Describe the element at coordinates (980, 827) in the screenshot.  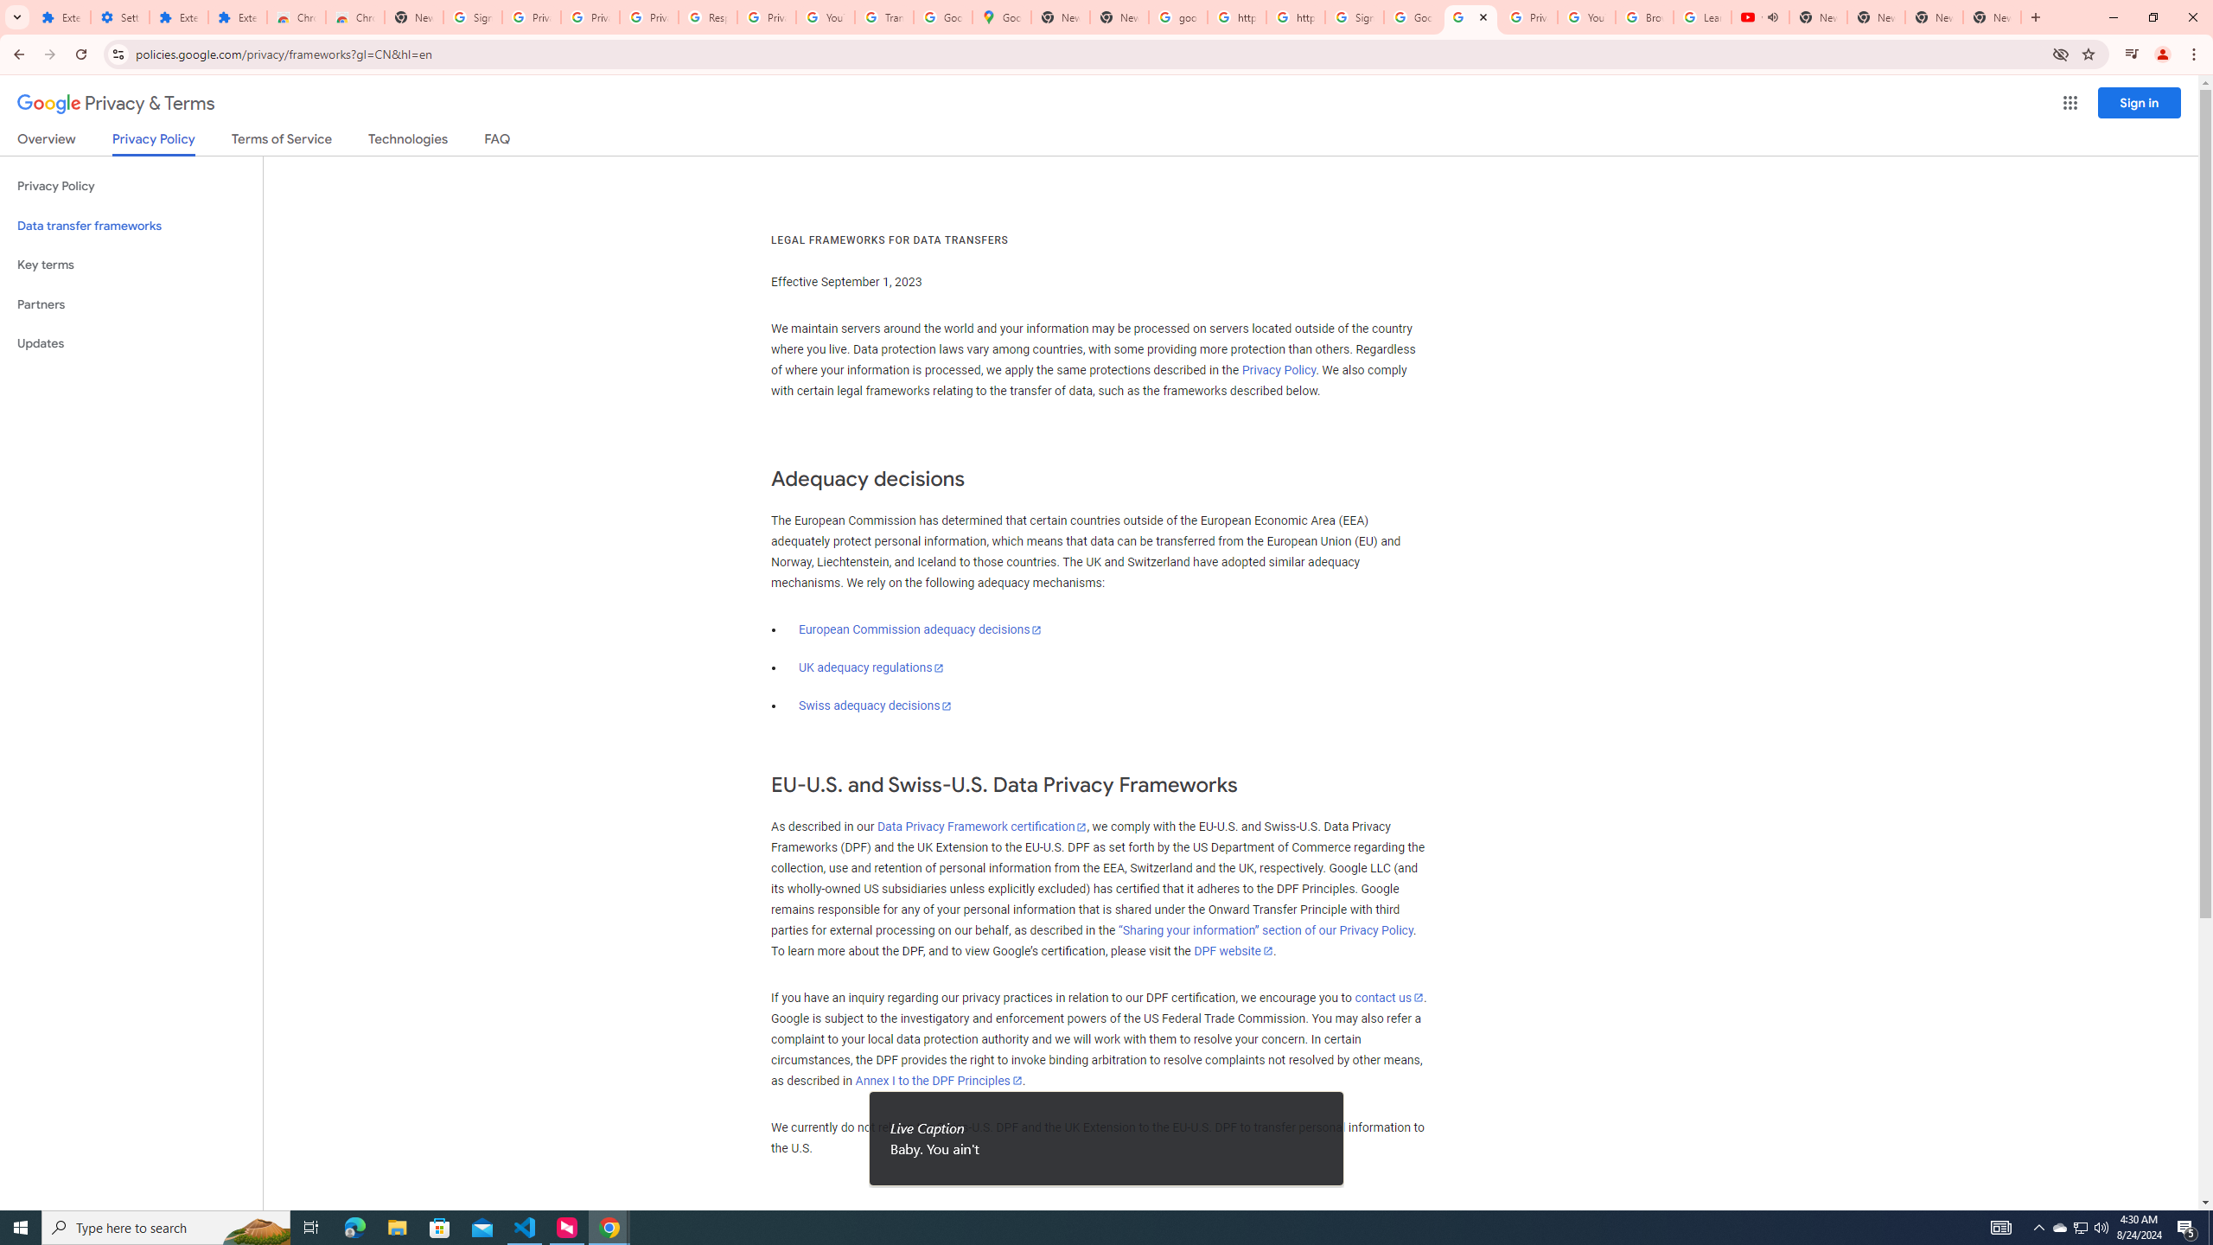
I see `Data Privacy Framework certification` at that location.